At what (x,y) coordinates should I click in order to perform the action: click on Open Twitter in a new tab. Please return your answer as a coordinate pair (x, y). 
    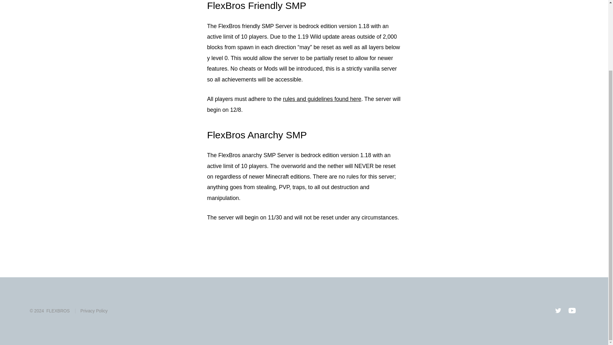
    Looking at the image, I should click on (558, 310).